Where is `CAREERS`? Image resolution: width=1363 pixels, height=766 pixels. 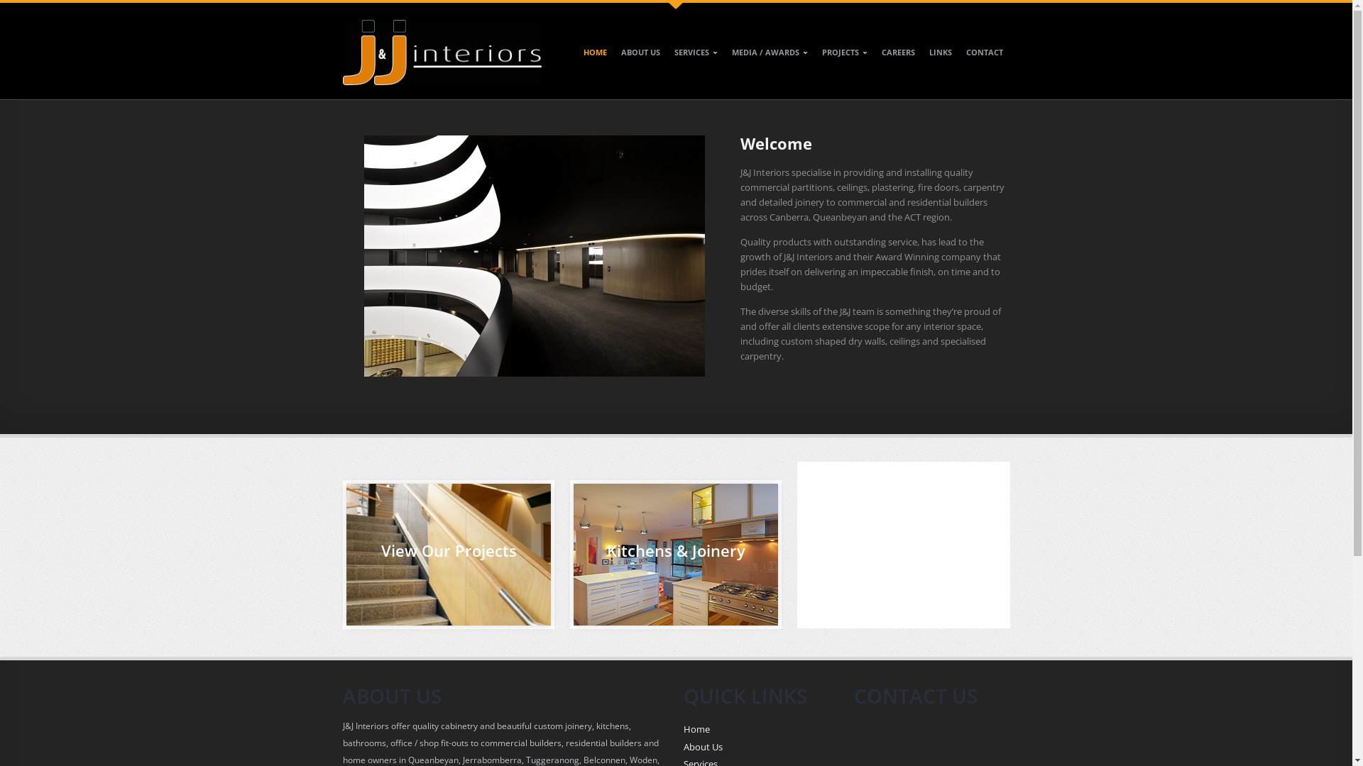 CAREERS is located at coordinates (899, 63).